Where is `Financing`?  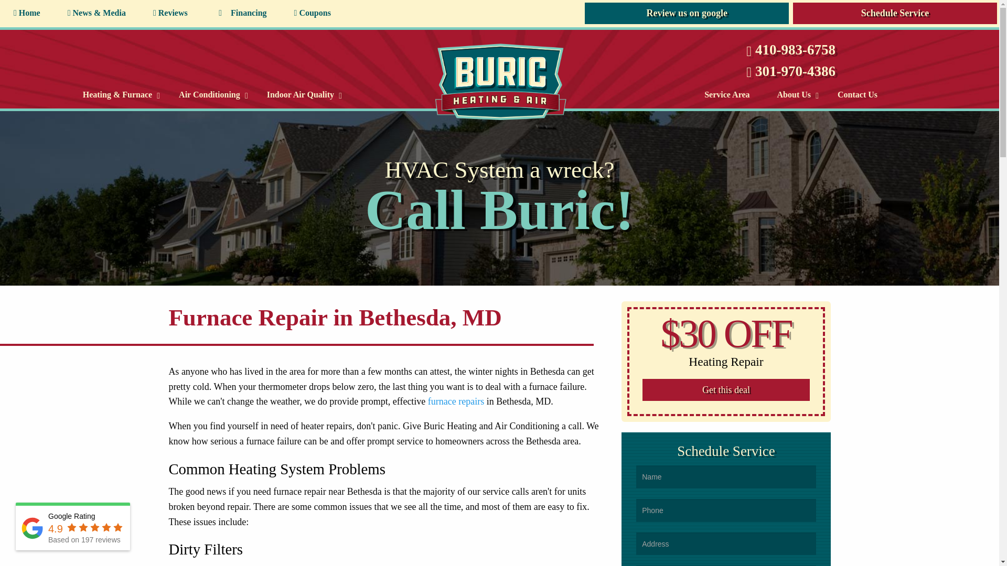 Financing is located at coordinates (241, 13).